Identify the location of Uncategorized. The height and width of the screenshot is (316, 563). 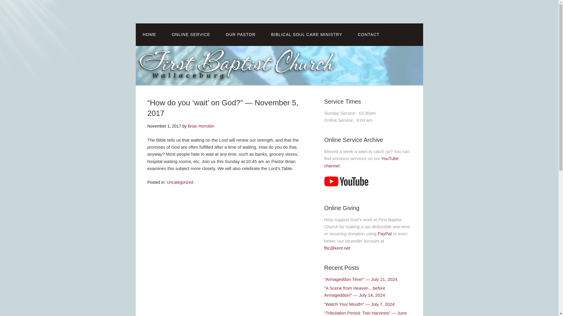
(180, 182).